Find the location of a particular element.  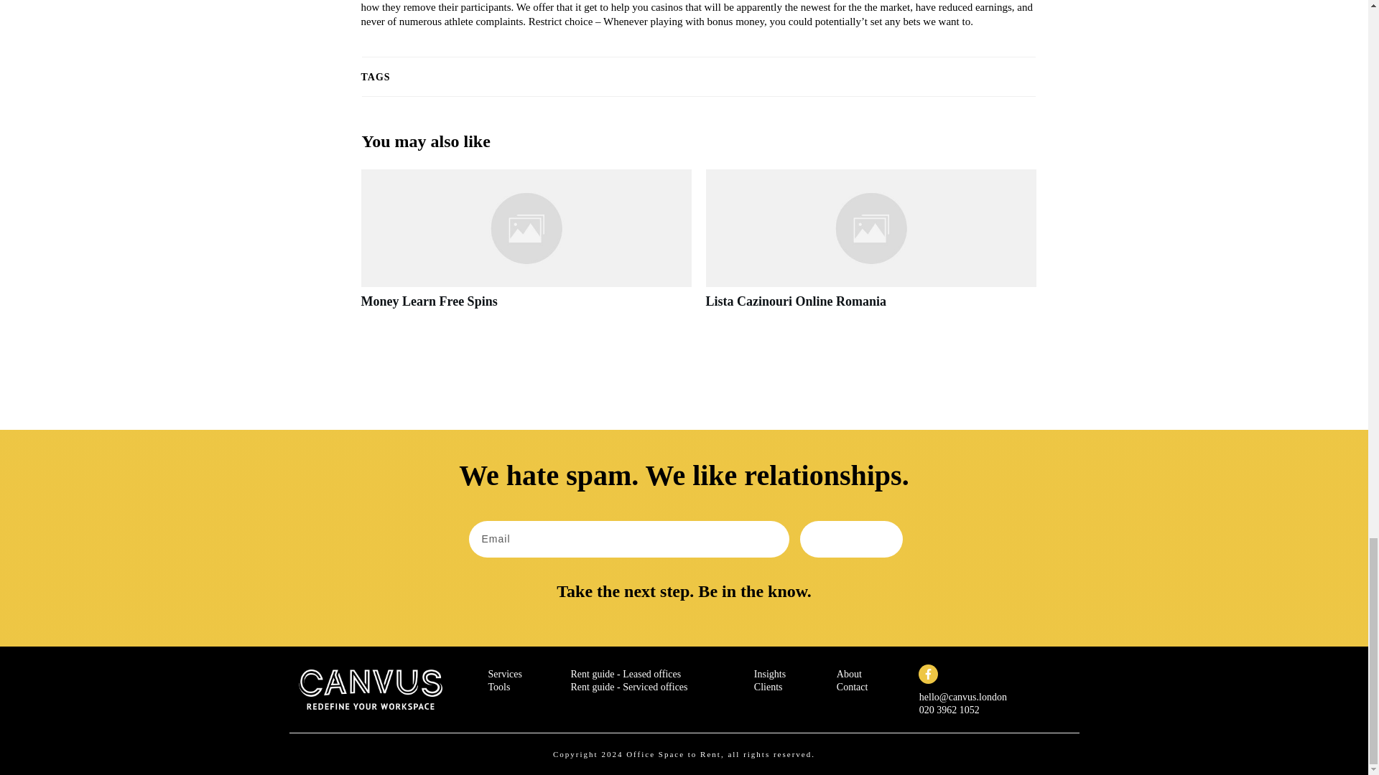

Insights is located at coordinates (770, 675).